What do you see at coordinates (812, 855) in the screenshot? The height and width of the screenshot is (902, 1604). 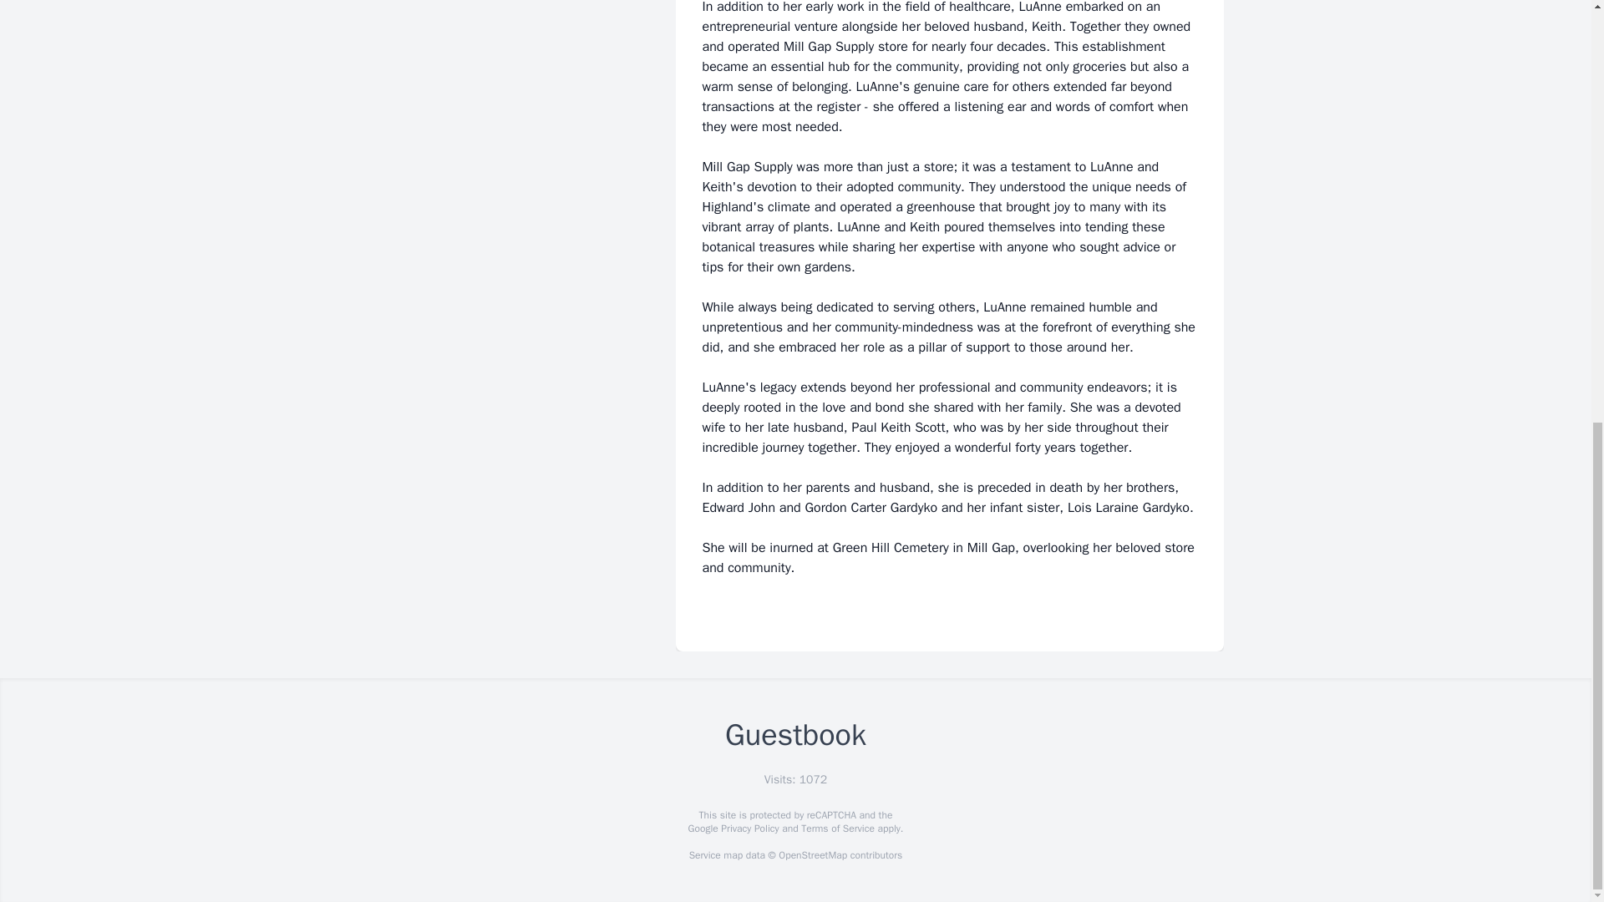 I see `OpenStreetMap` at bounding box center [812, 855].